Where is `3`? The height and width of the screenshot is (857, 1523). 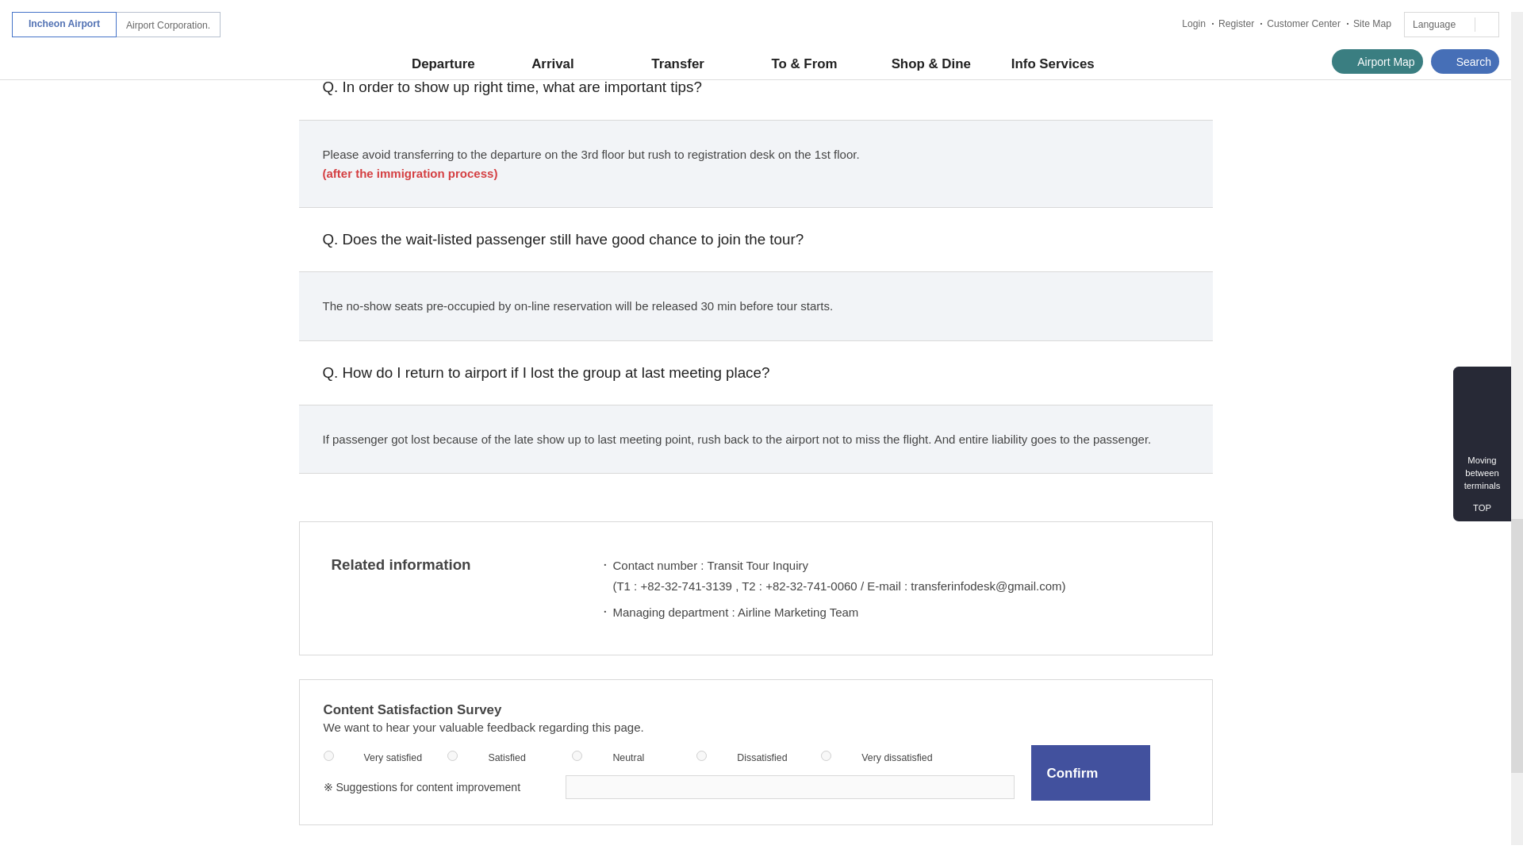 3 is located at coordinates (577, 755).